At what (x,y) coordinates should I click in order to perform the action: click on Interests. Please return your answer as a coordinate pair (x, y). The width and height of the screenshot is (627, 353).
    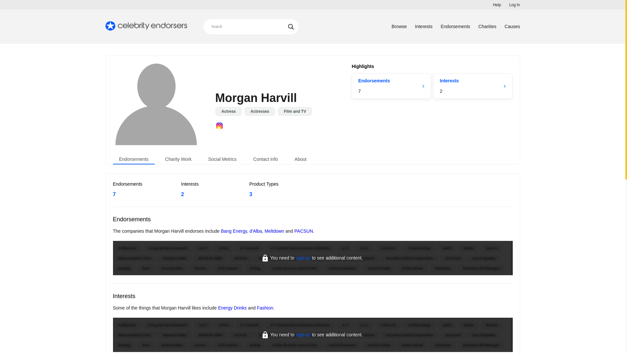
    Looking at the image, I should click on (233, 308).